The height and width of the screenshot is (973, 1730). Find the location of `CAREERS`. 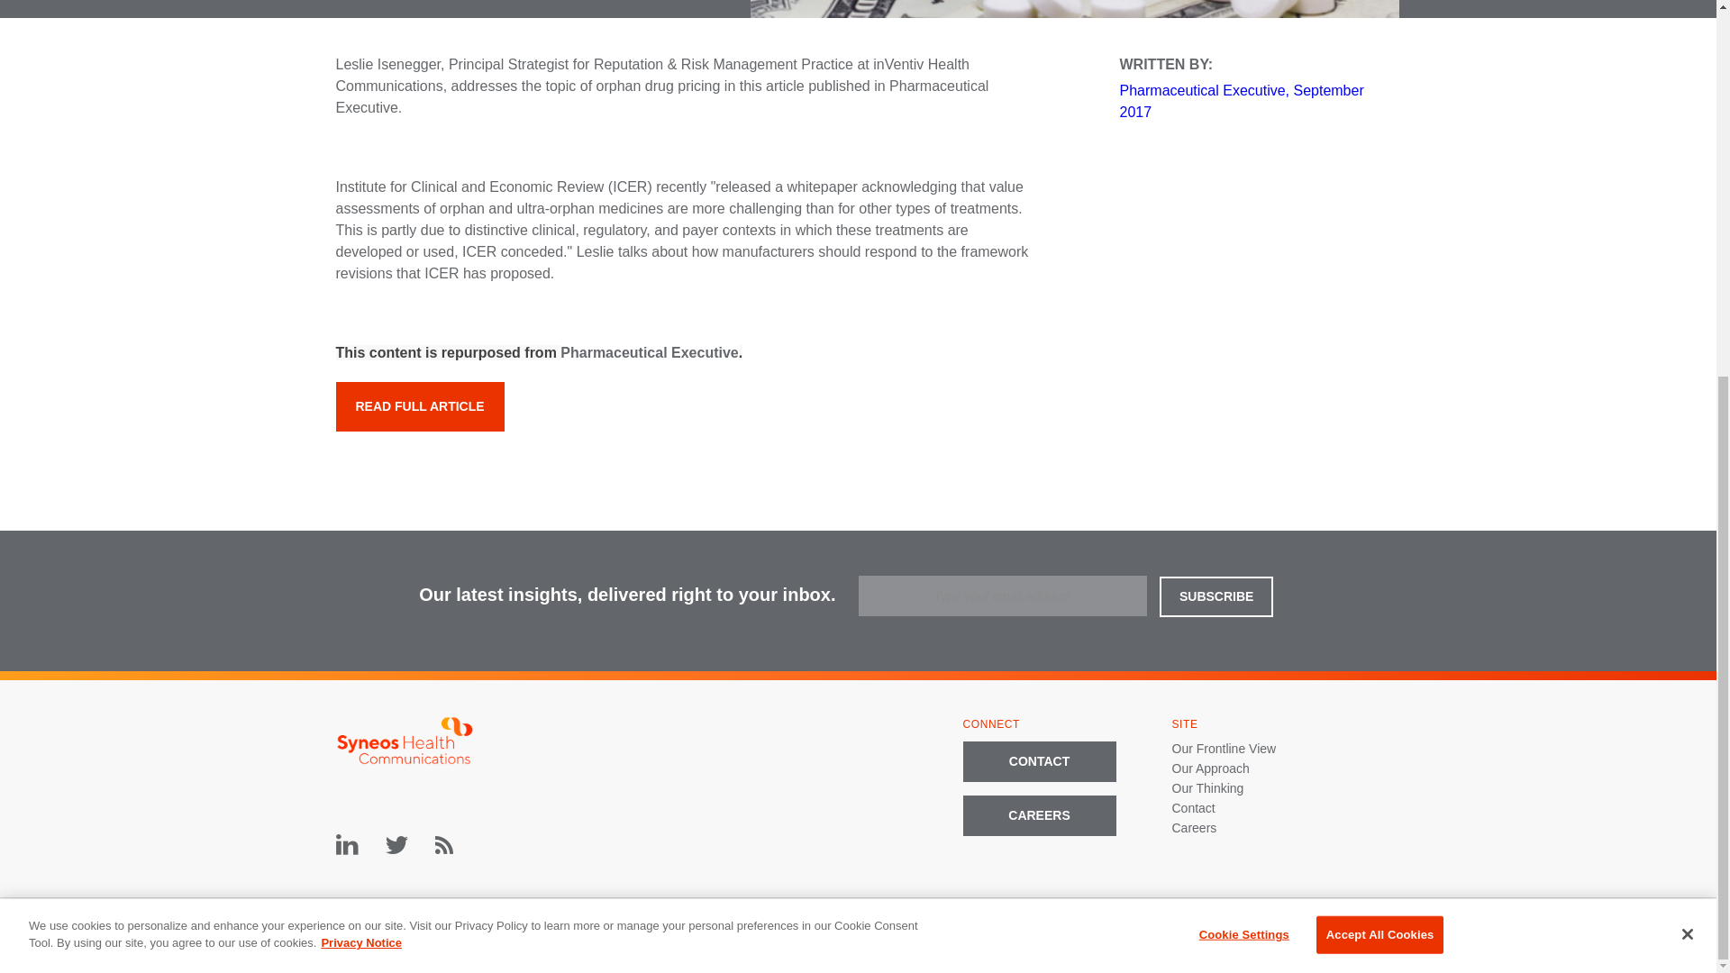

CAREERS is located at coordinates (1038, 814).